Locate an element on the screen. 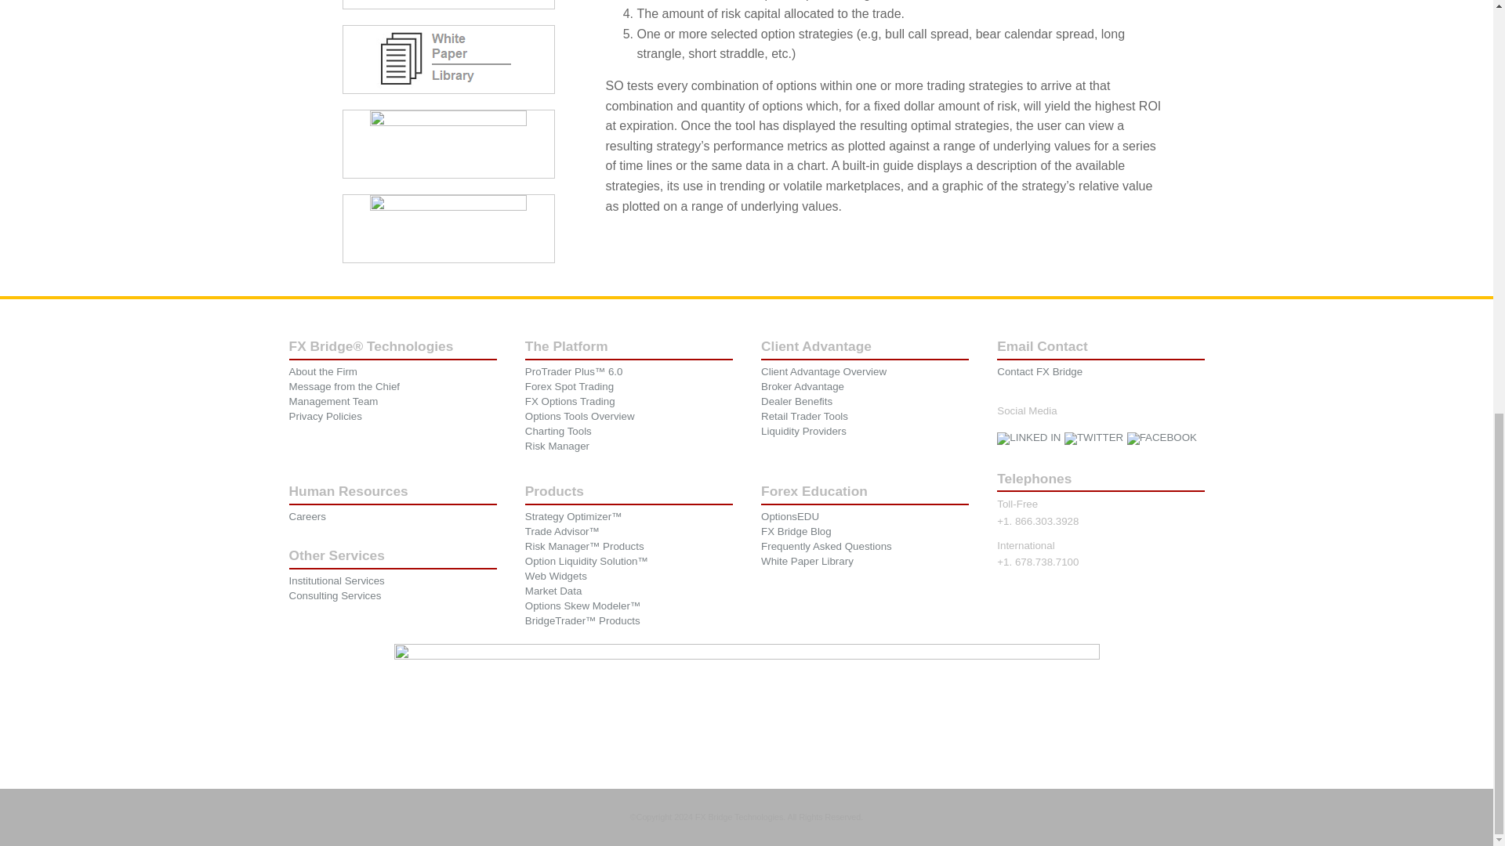 The image size is (1505, 846). About the Firm is located at coordinates (323, 371).